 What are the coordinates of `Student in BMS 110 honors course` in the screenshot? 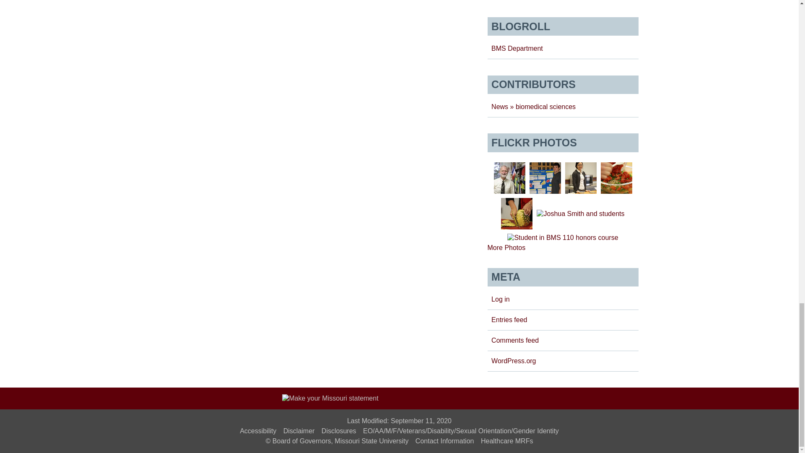 It's located at (563, 237).